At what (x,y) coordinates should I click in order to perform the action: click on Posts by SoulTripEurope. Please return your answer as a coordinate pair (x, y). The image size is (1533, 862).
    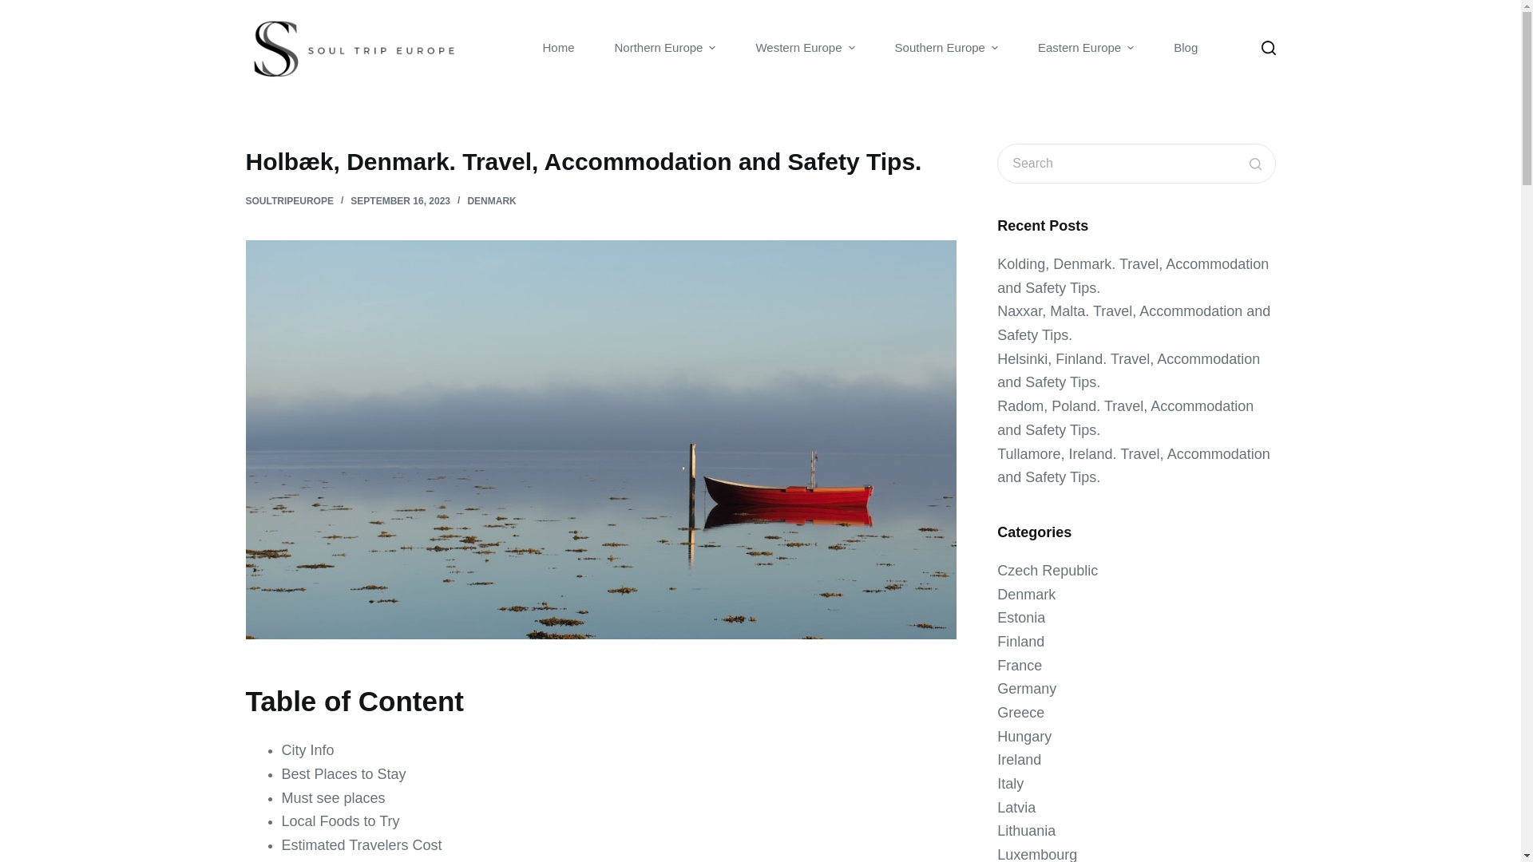
    Looking at the image, I should click on (289, 201).